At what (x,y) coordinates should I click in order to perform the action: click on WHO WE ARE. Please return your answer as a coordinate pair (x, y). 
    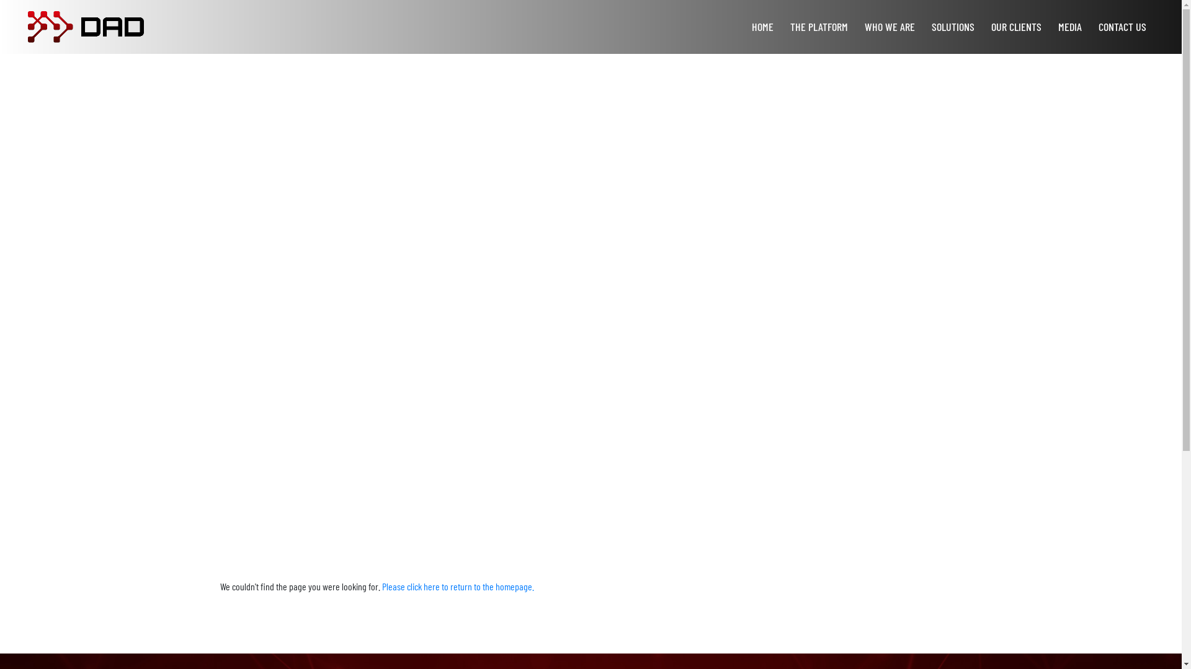
    Looking at the image, I should click on (890, 27).